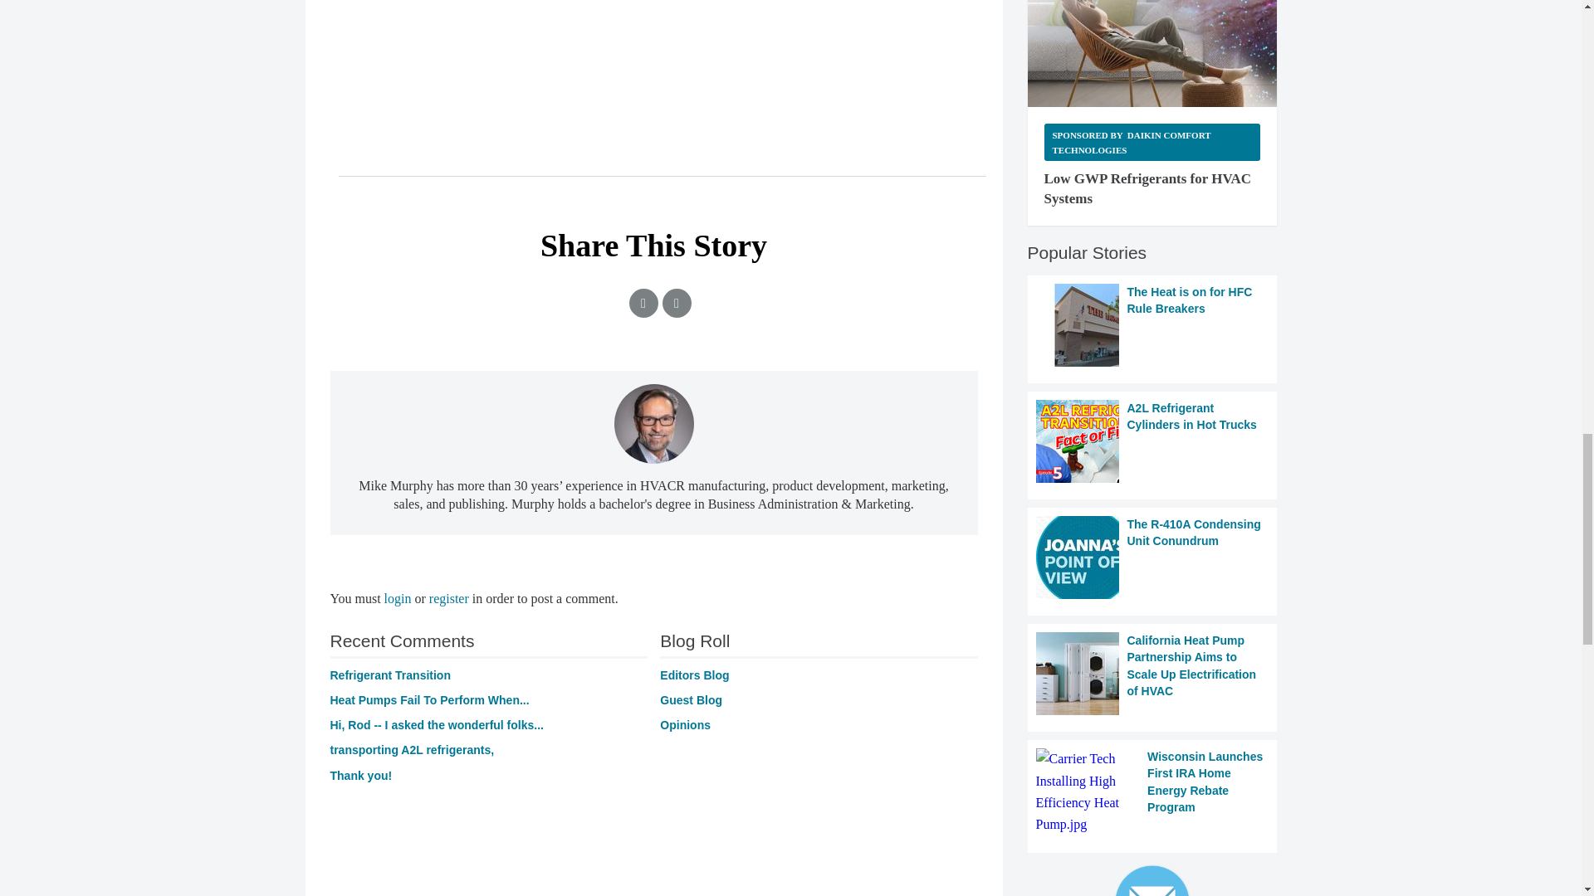 The width and height of the screenshot is (1594, 896). Describe the element at coordinates (360, 775) in the screenshot. I see `Homeowners Views on HVAC Go Public` at that location.